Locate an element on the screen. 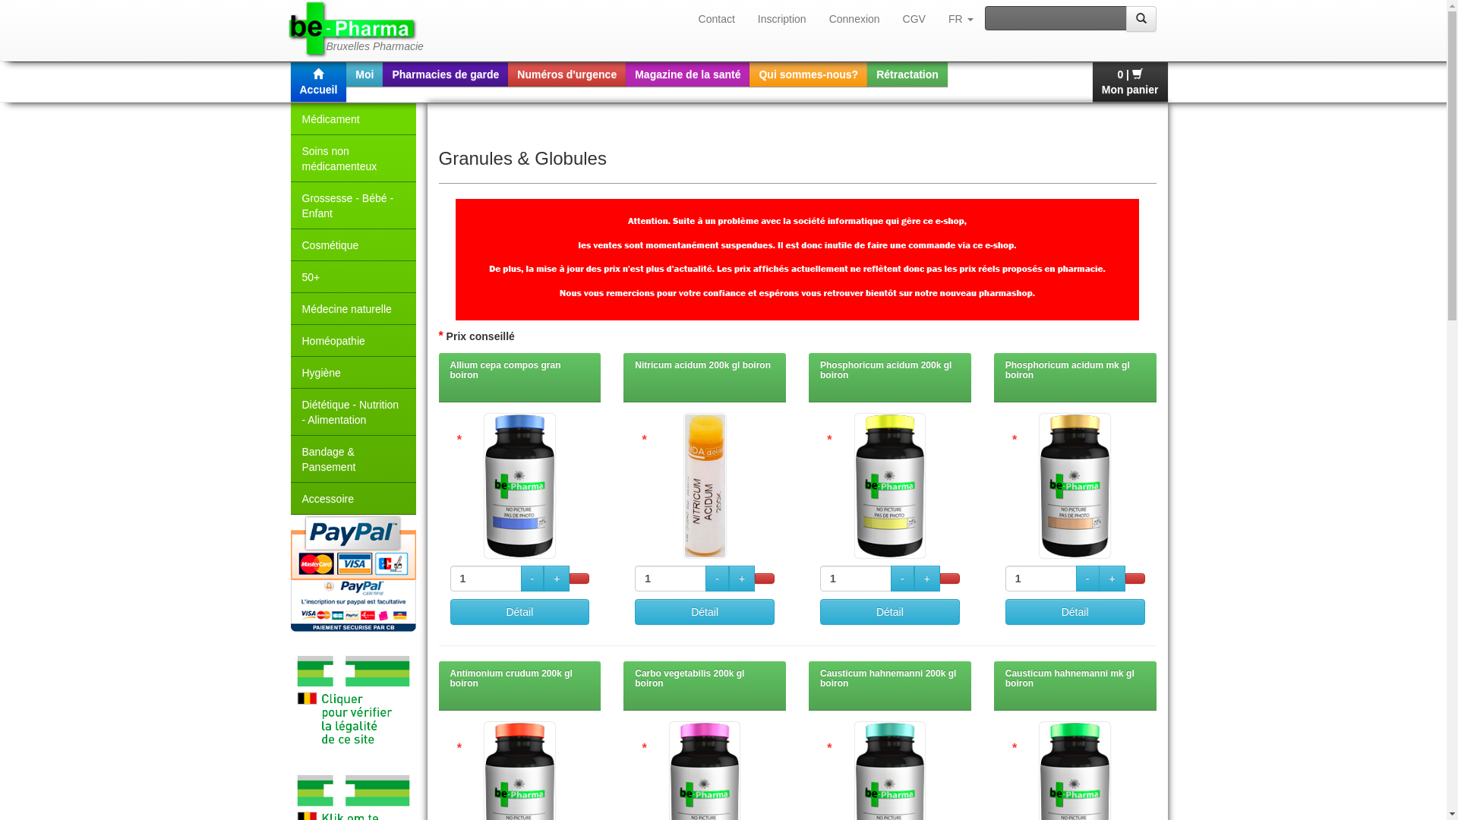 This screenshot has height=820, width=1458. + is located at coordinates (927, 579).